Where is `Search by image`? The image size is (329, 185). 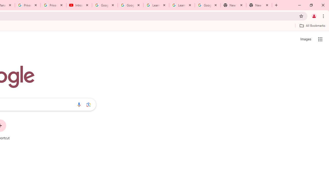
Search by image is located at coordinates (88, 105).